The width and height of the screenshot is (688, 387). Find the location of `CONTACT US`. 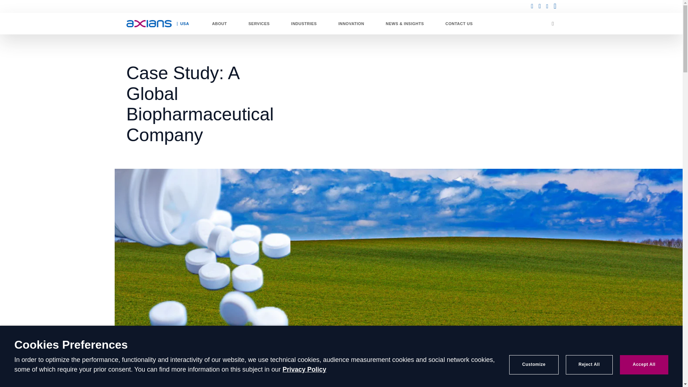

CONTACT US is located at coordinates (459, 24).